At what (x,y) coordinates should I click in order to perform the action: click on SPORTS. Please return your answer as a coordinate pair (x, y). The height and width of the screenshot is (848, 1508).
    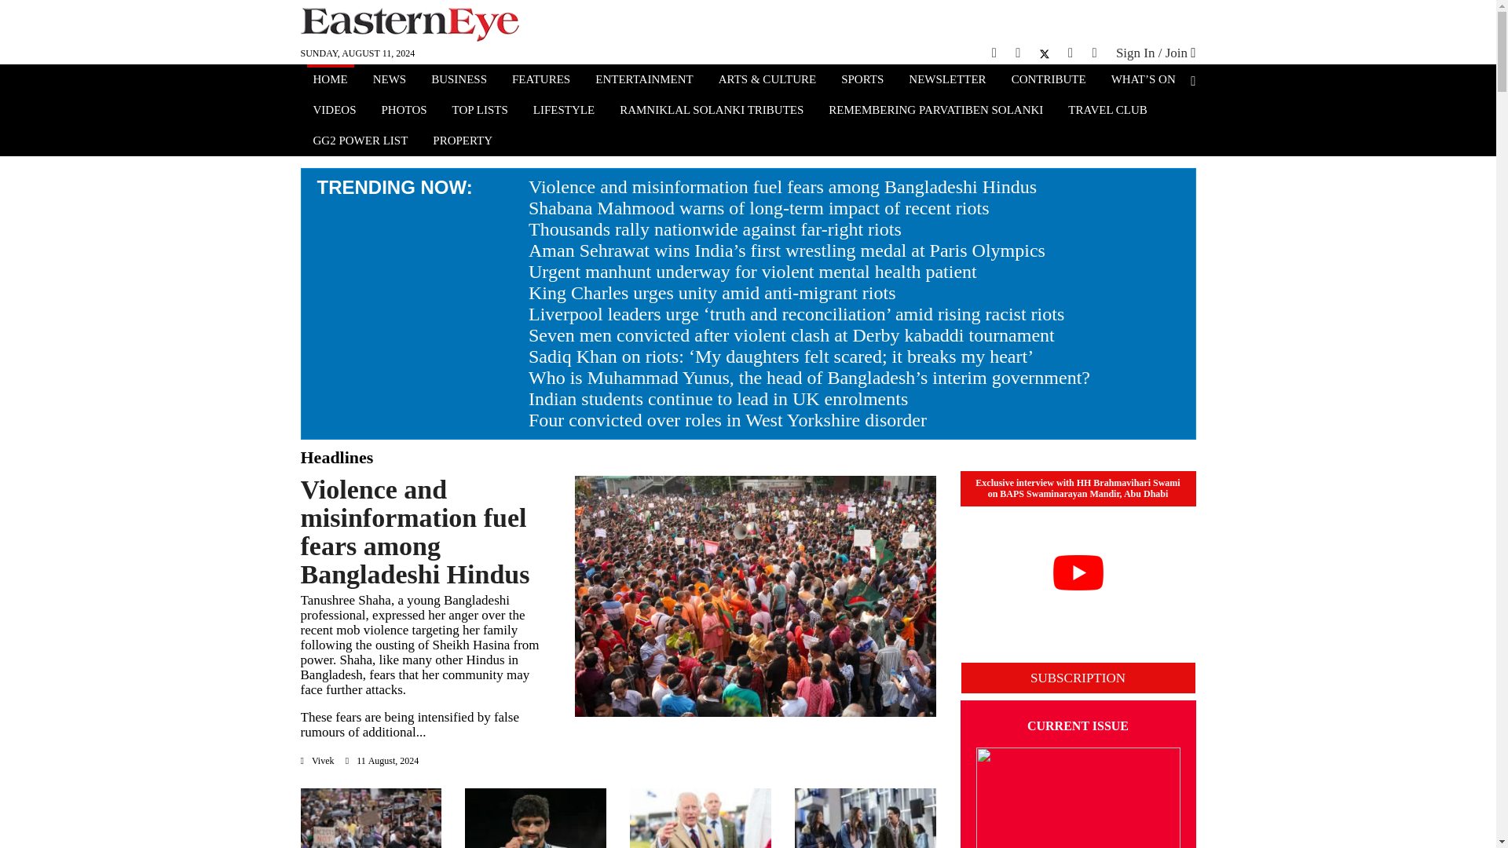
    Looking at the image, I should click on (862, 81).